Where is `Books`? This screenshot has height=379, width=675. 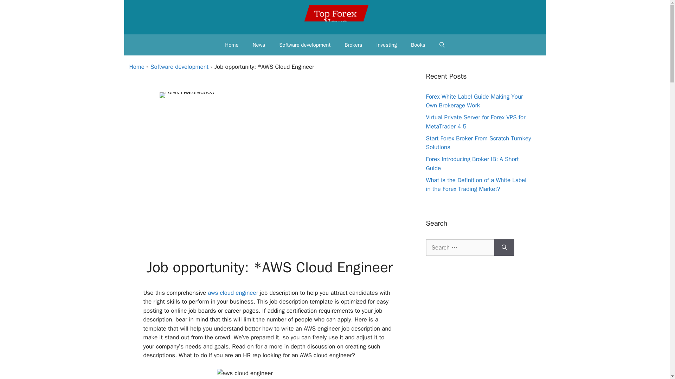 Books is located at coordinates (418, 45).